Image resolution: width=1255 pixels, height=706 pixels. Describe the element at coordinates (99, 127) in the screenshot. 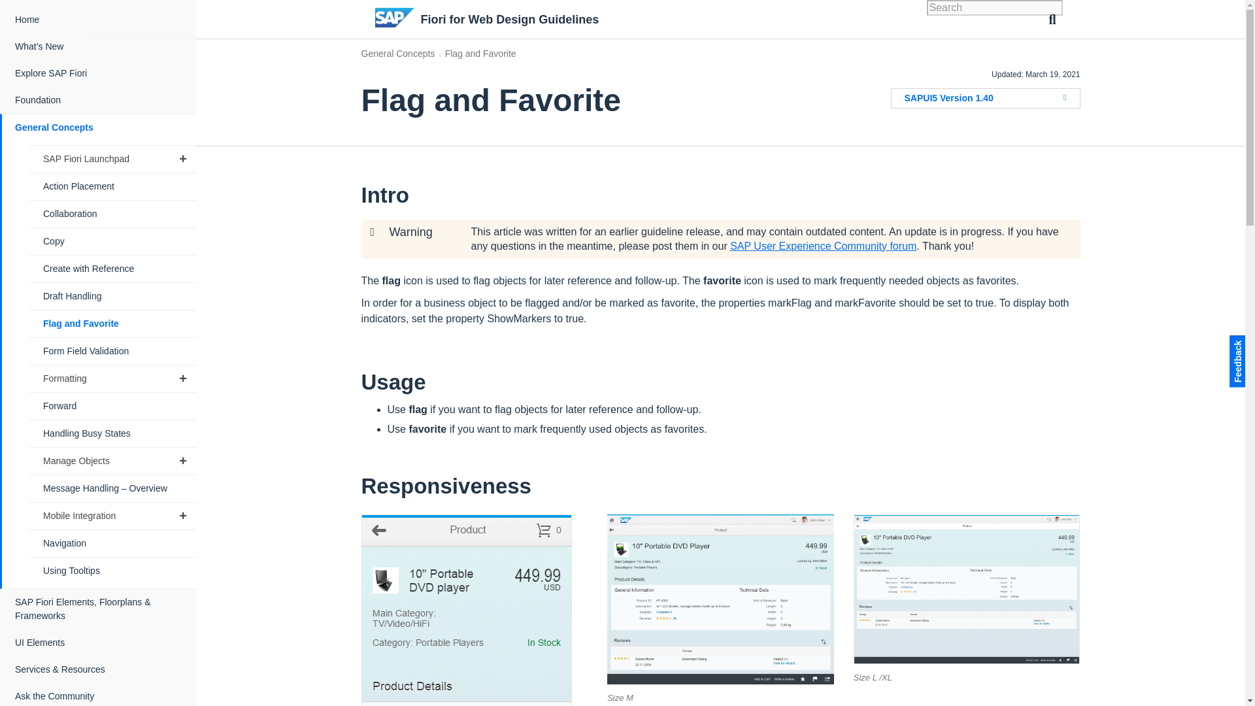

I see `General Concepts` at that location.